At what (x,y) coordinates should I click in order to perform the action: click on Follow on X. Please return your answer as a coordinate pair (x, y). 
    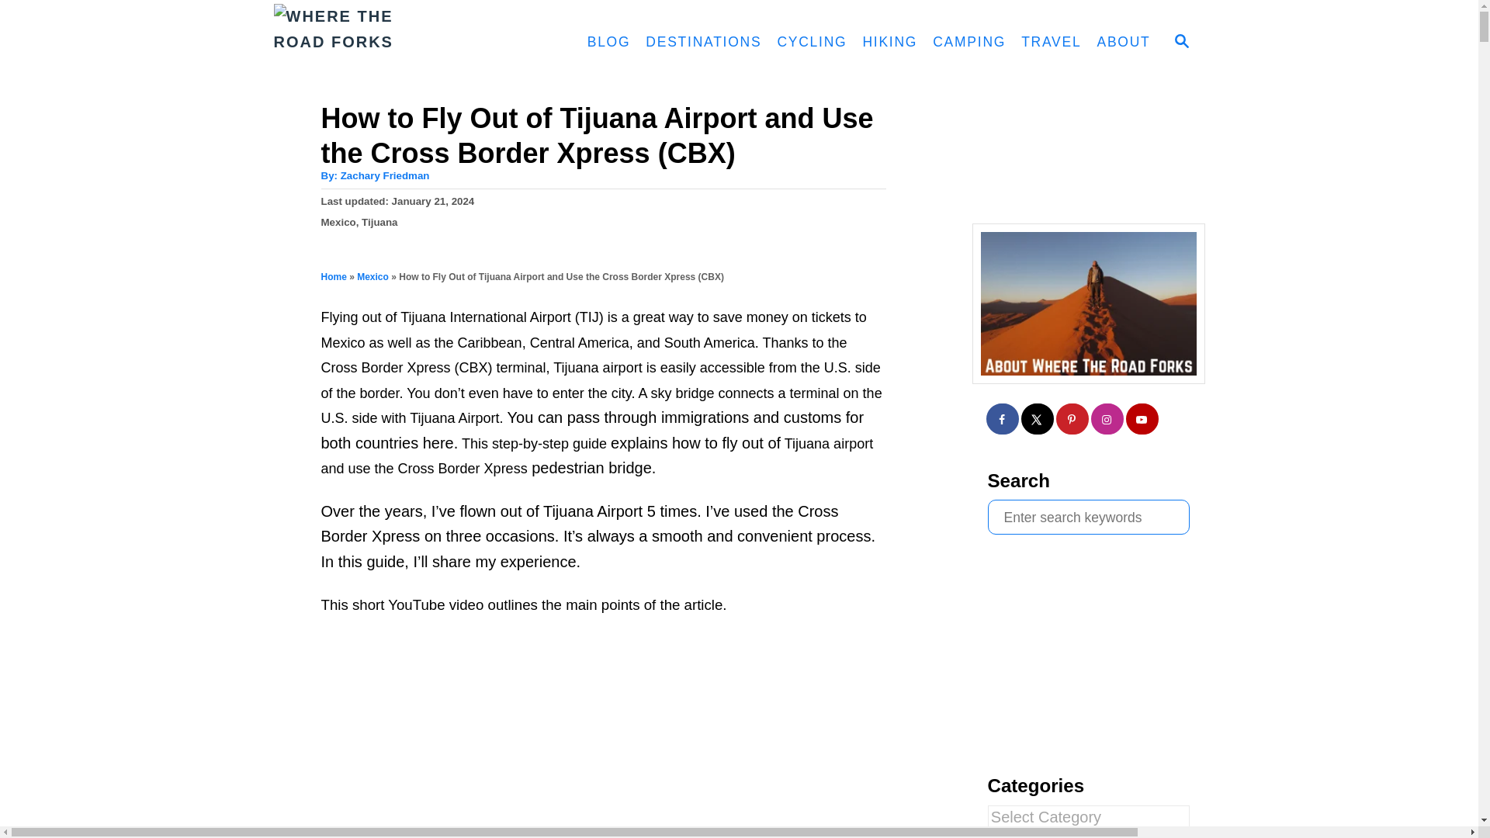
    Looking at the image, I should click on (1038, 419).